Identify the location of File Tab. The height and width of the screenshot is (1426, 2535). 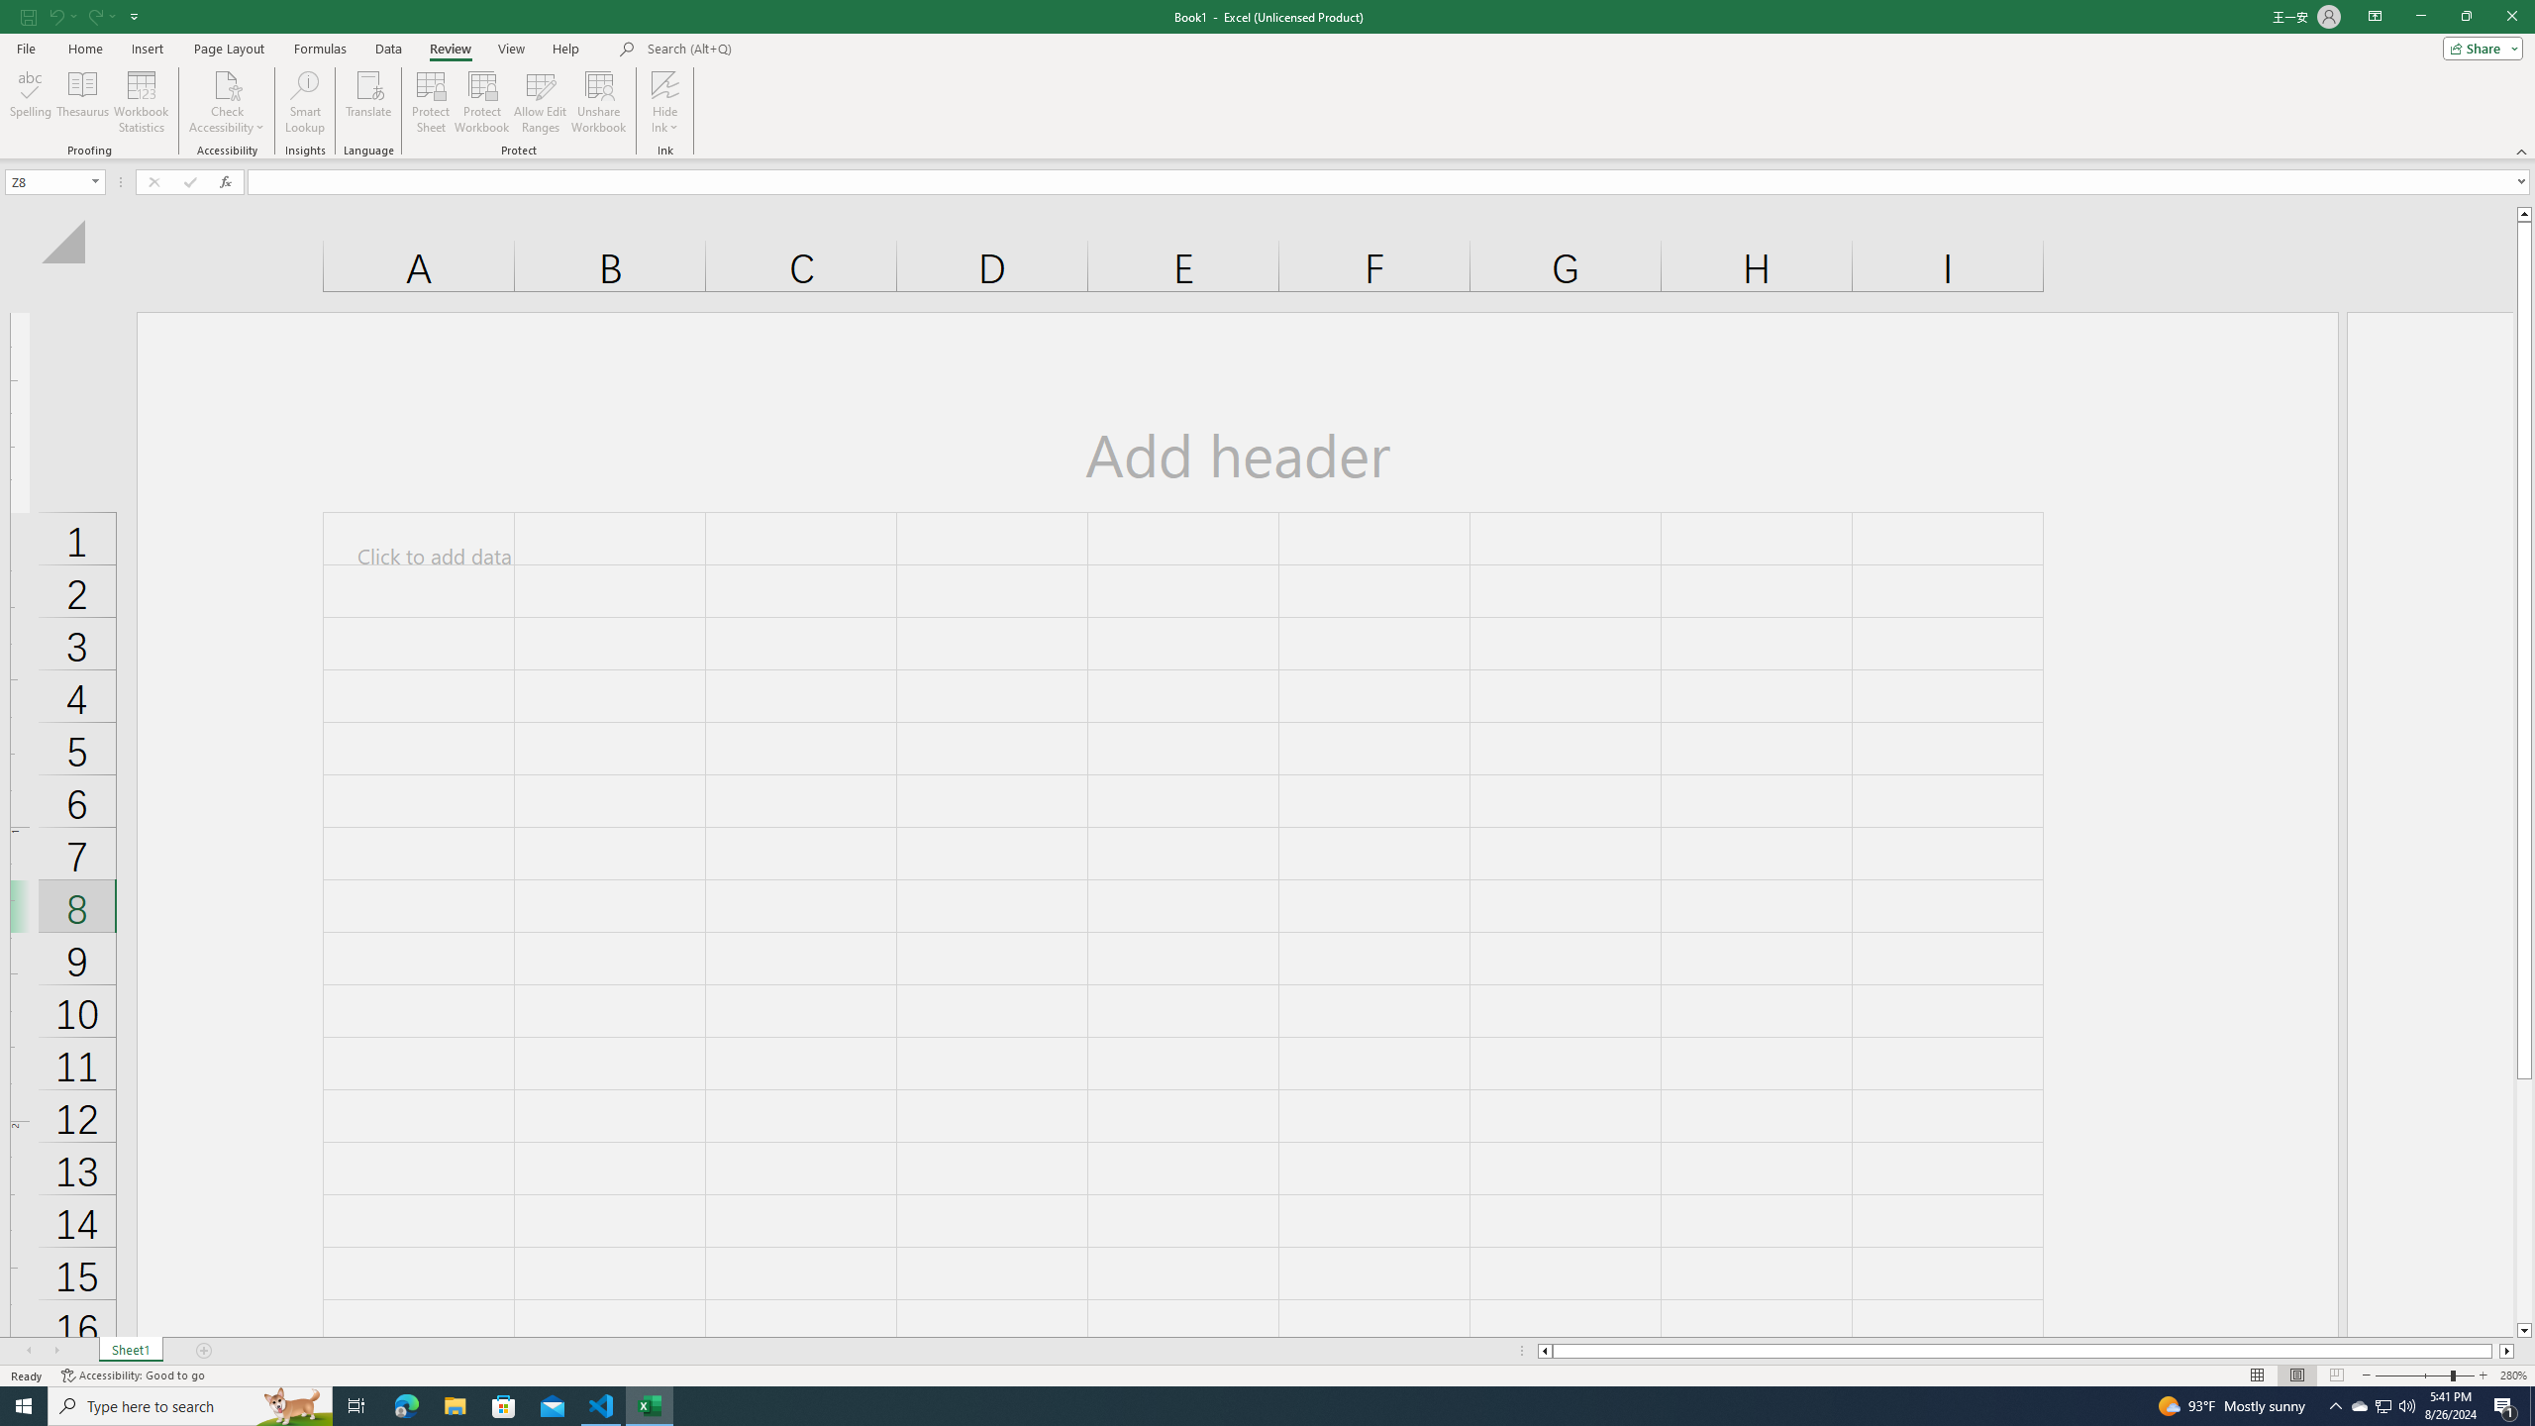
(26, 48).